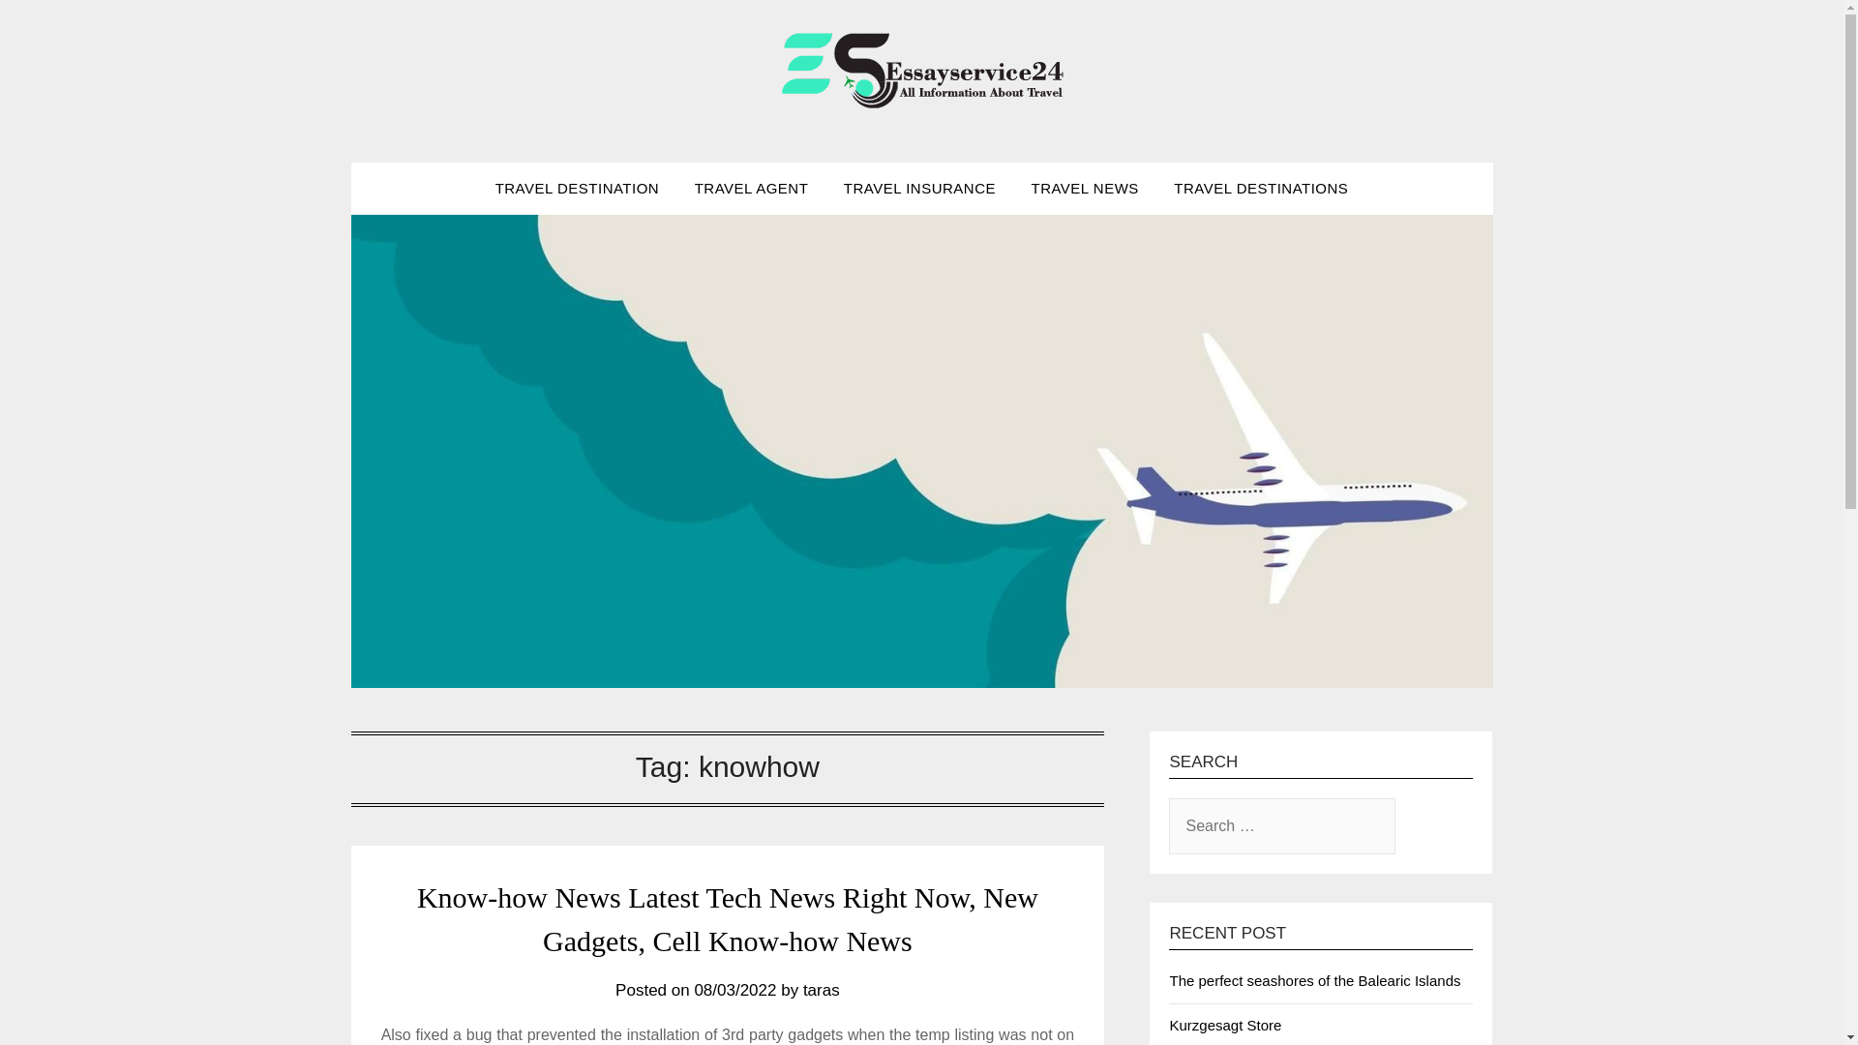 The width and height of the screenshot is (1858, 1045). Describe the element at coordinates (48, 28) in the screenshot. I see `Search` at that location.